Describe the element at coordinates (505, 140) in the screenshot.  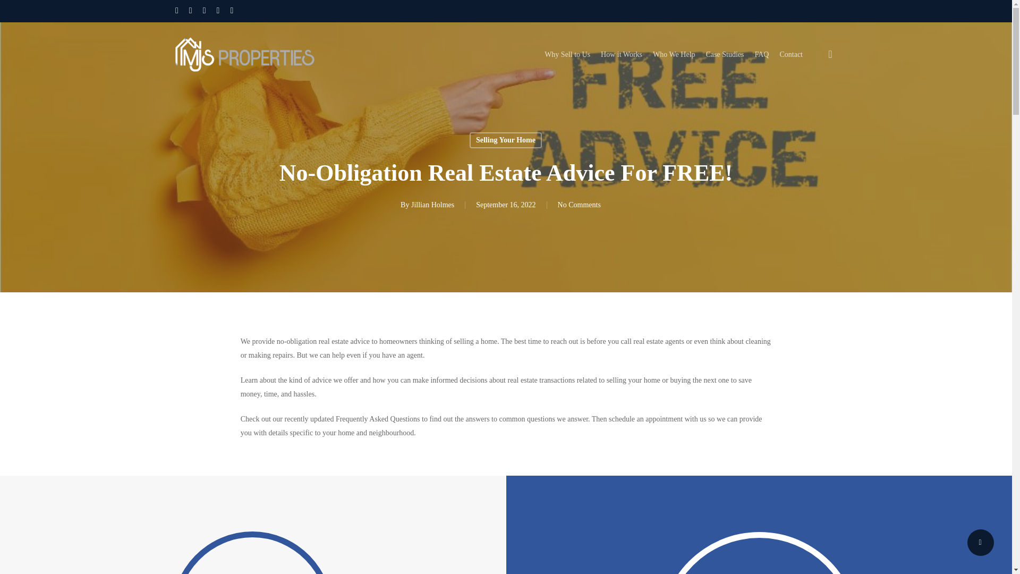
I see `Selling Your Home` at that location.